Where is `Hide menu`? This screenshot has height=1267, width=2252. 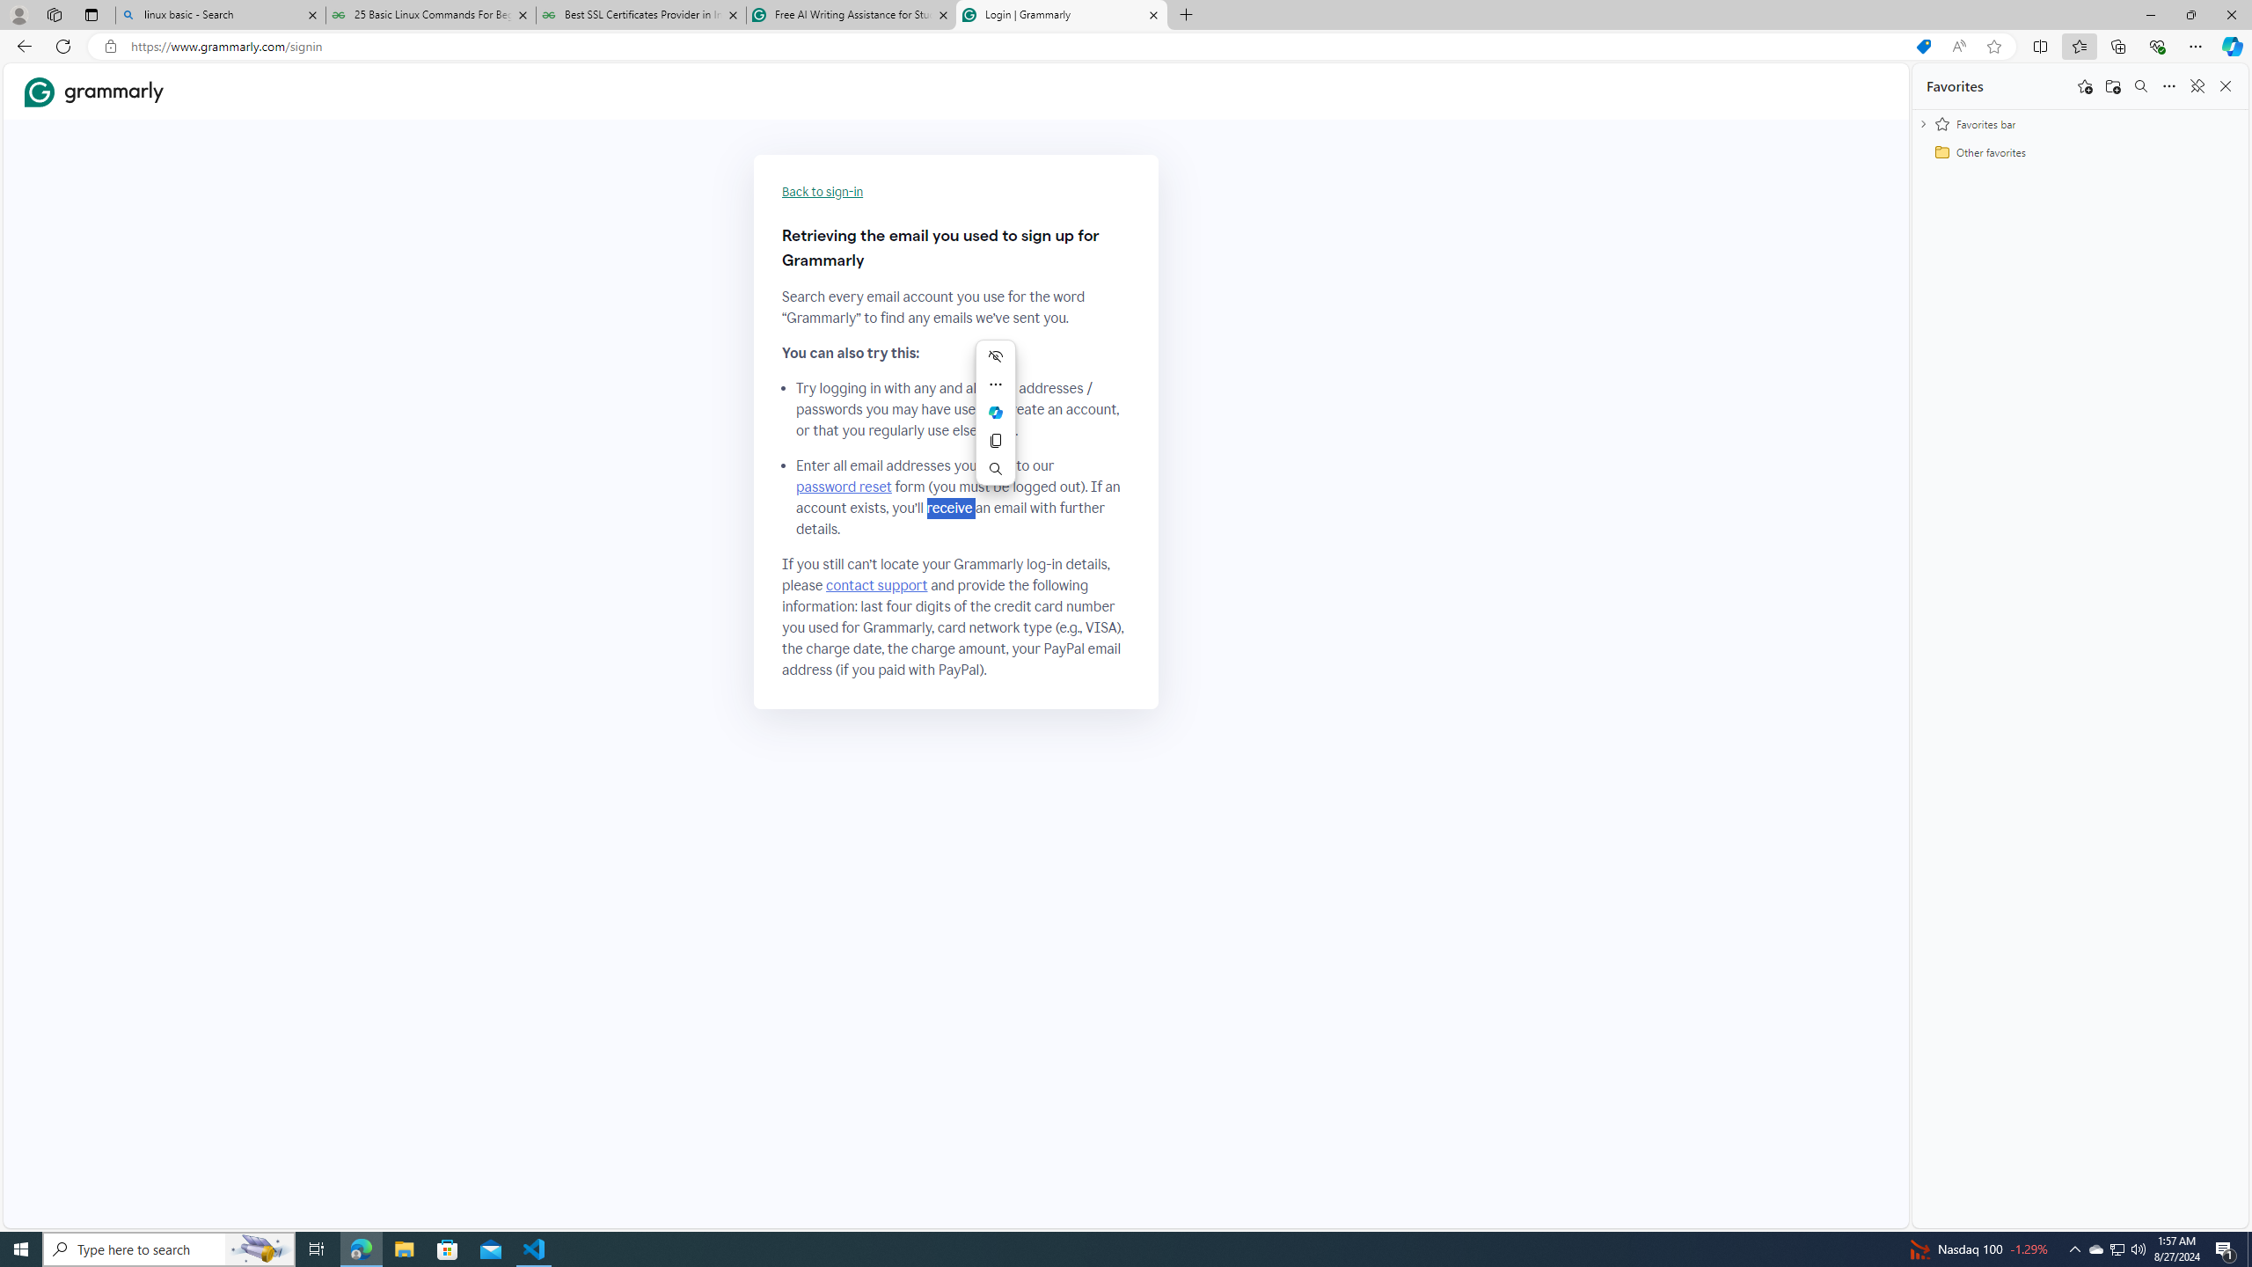
Hide menu is located at coordinates (996, 355).